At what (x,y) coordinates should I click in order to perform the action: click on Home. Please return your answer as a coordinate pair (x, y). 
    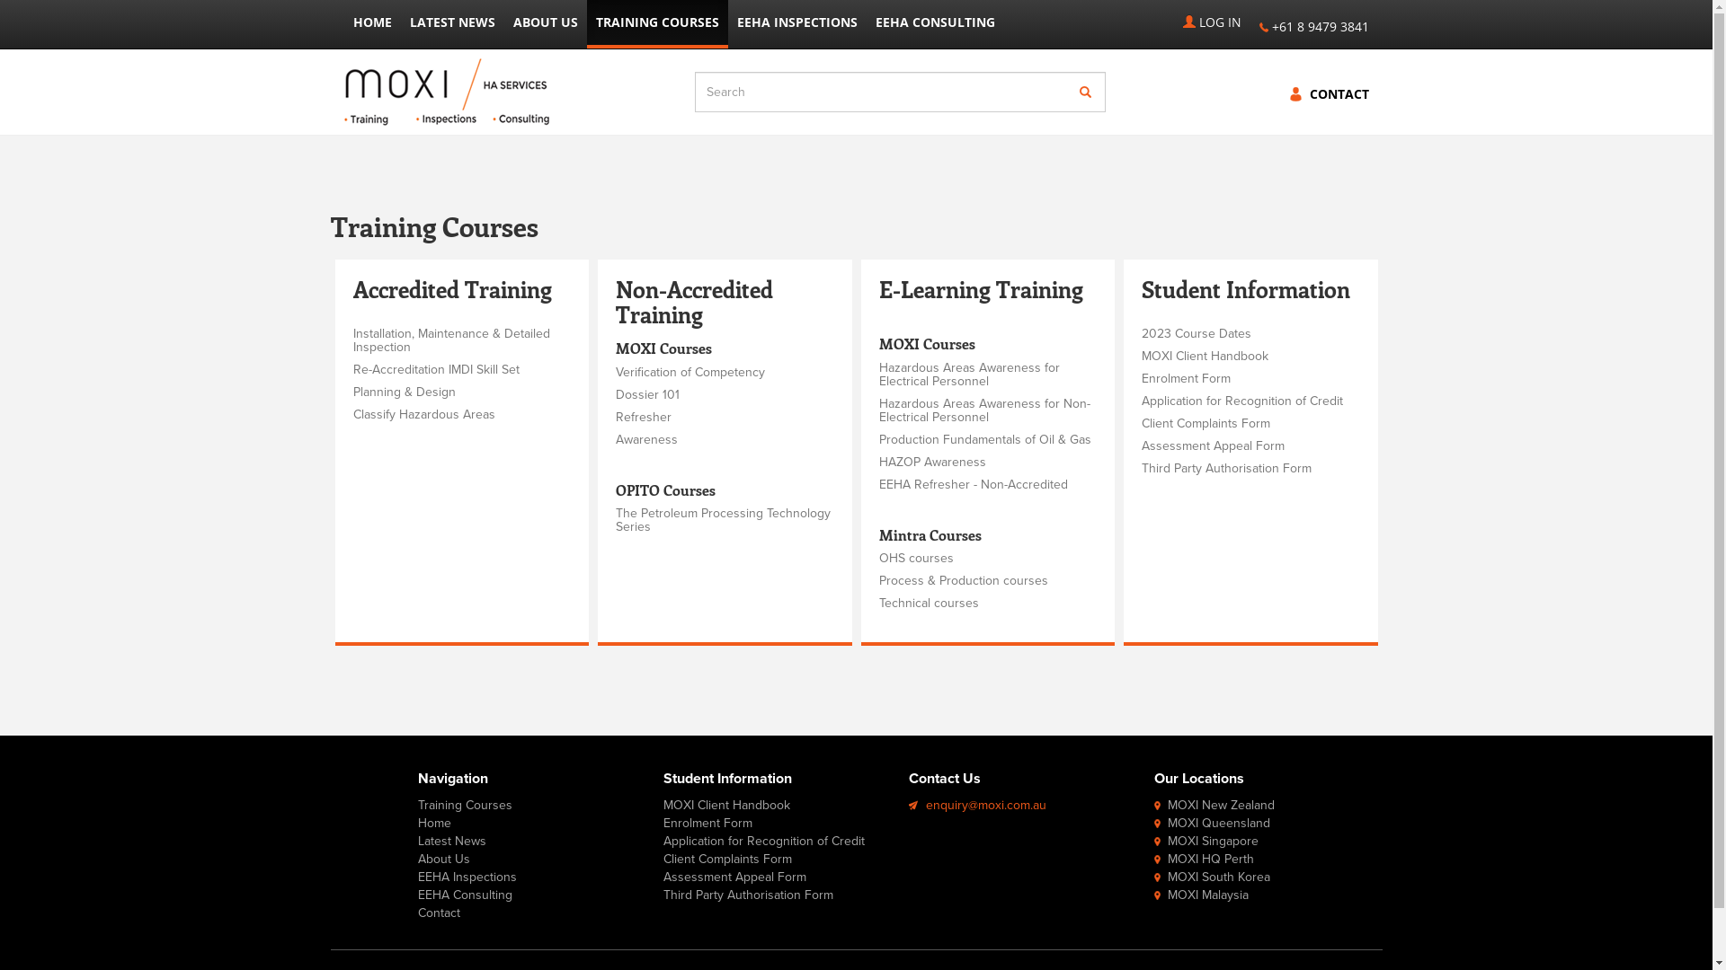
    Looking at the image, I should click on (435, 823).